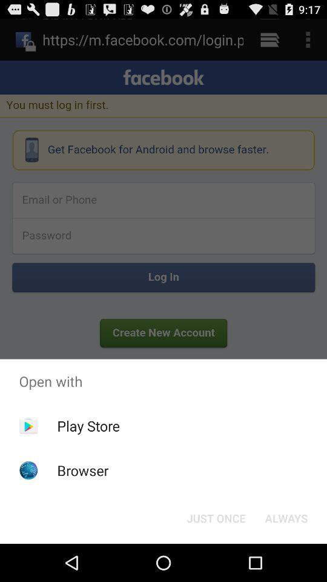 The height and width of the screenshot is (582, 327). What do you see at coordinates (216, 518) in the screenshot?
I see `turn off just once button` at bounding box center [216, 518].